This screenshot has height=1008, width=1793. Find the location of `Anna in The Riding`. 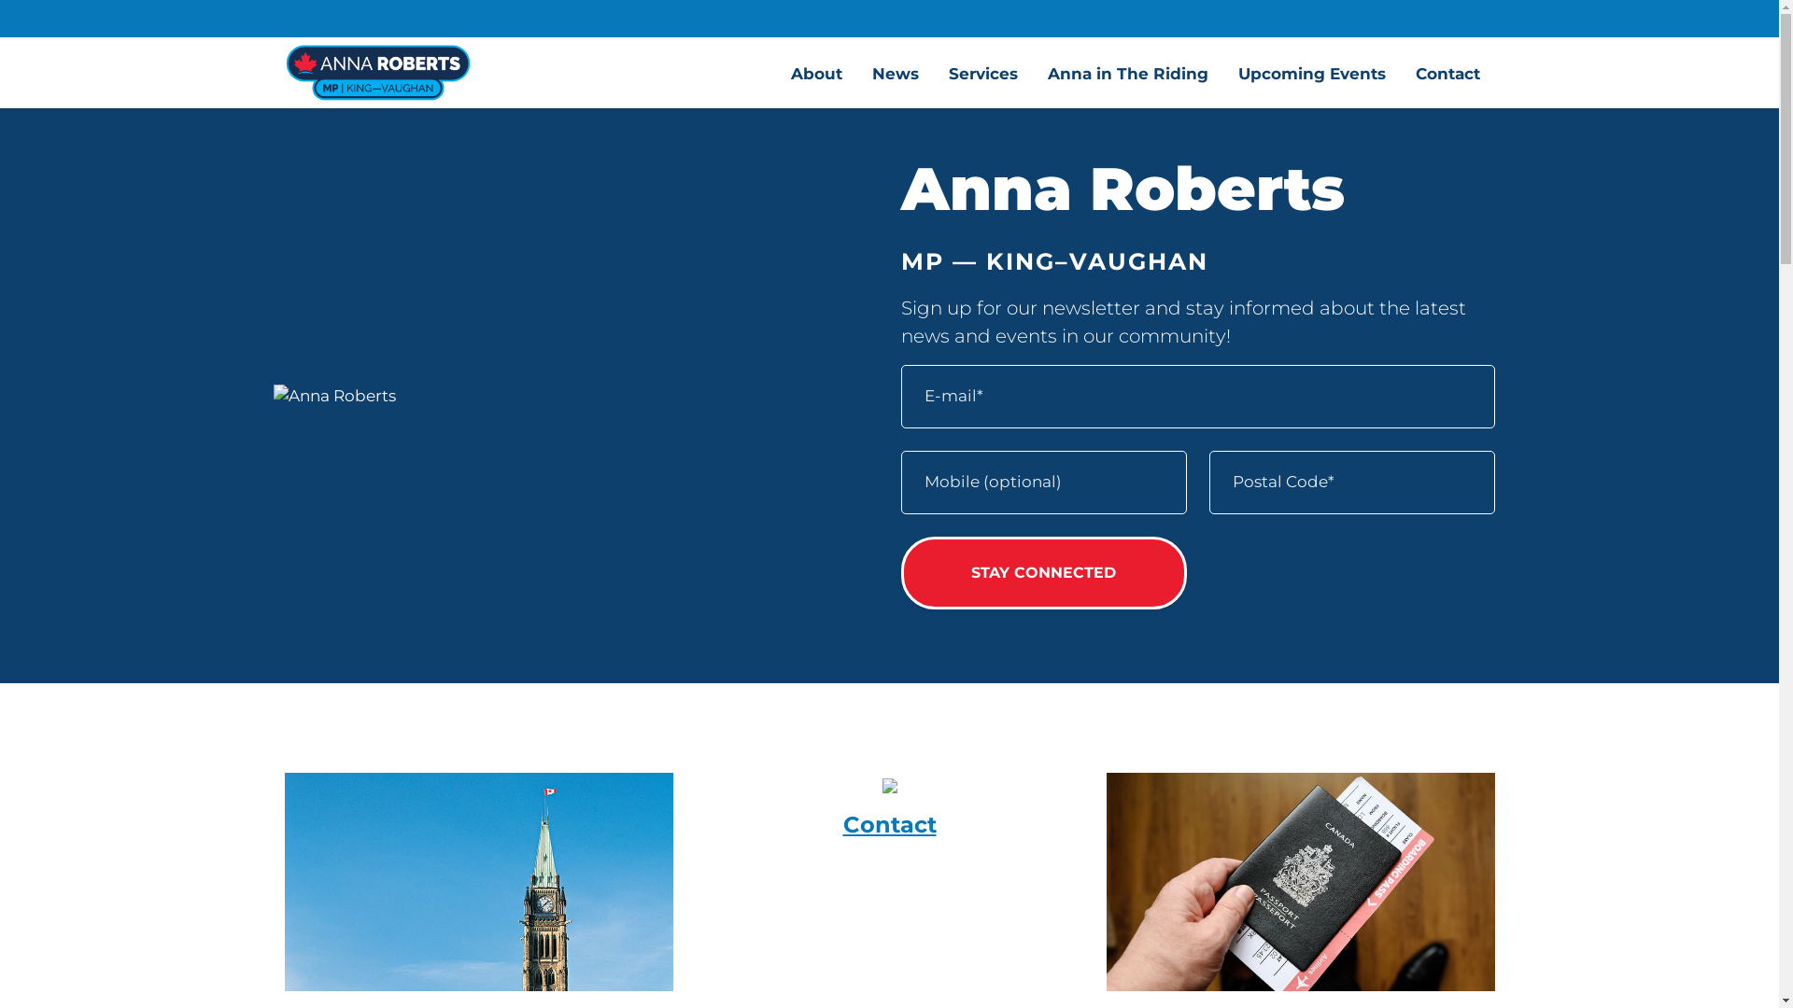

Anna in The Riding is located at coordinates (1128, 73).